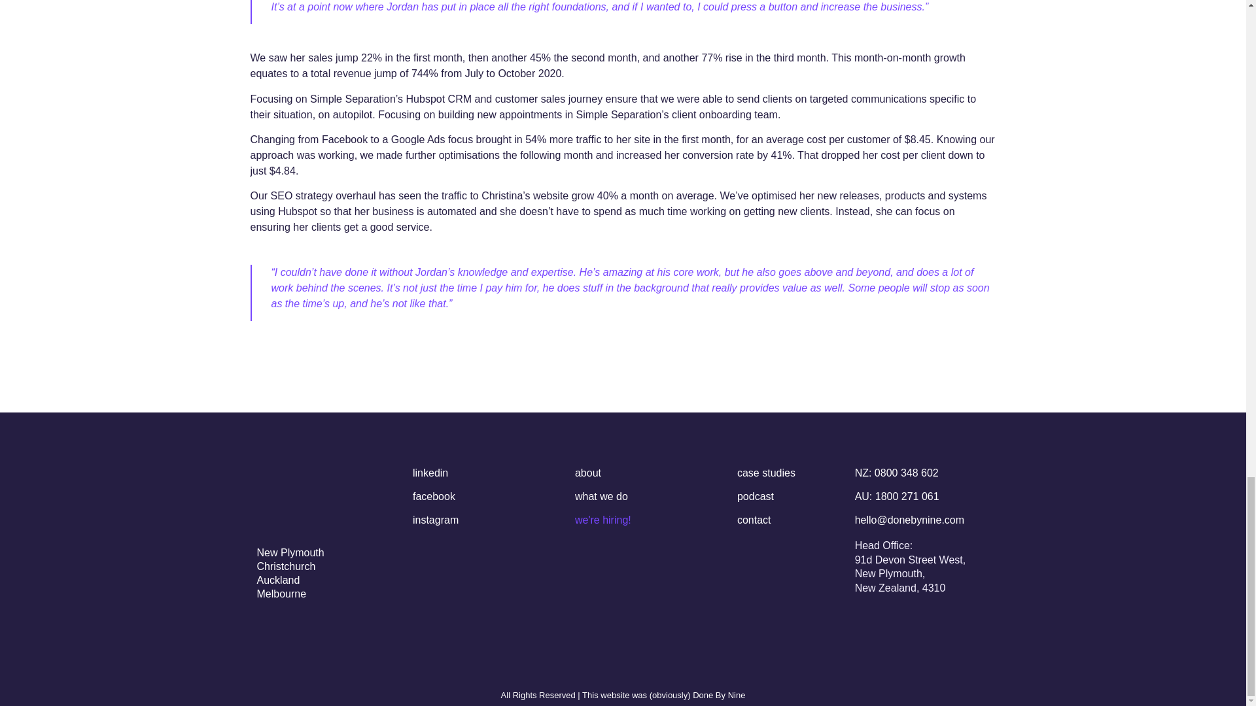 This screenshot has height=706, width=1256. What do you see at coordinates (896, 473) in the screenshot?
I see `NZ: 0800 348 602` at bounding box center [896, 473].